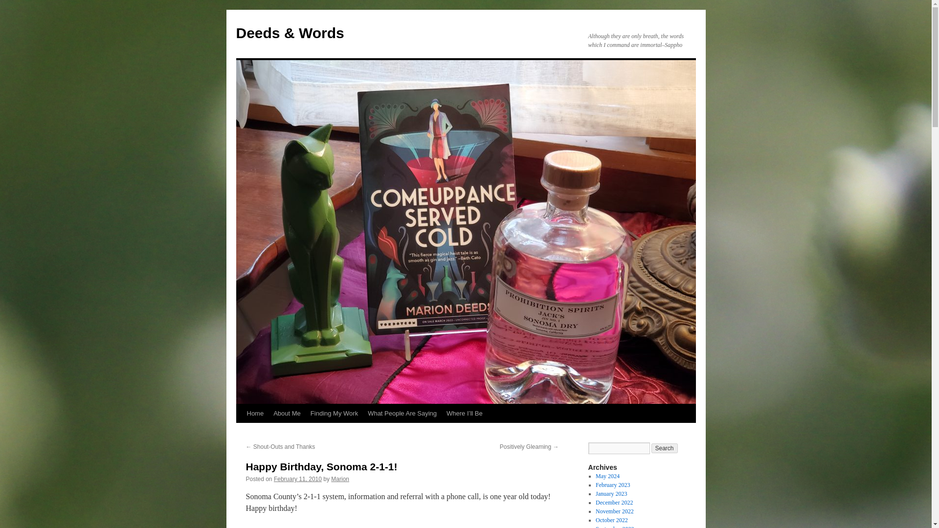 This screenshot has width=939, height=528. Describe the element at coordinates (665, 448) in the screenshot. I see `Search` at that location.